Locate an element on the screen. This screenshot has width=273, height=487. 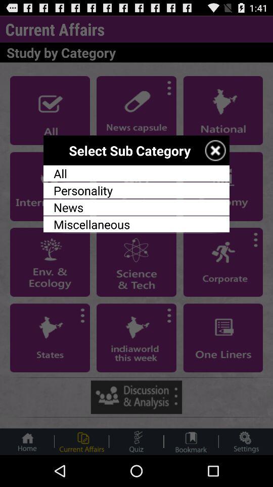
swipe to the all app is located at coordinates (136, 173).